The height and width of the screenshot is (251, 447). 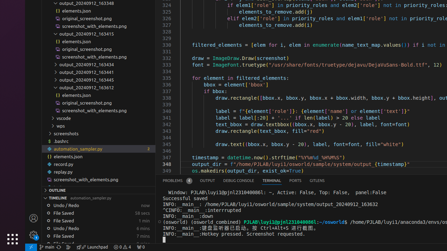 What do you see at coordinates (98, 79) in the screenshot?
I see `output_20240912_163445` at bounding box center [98, 79].